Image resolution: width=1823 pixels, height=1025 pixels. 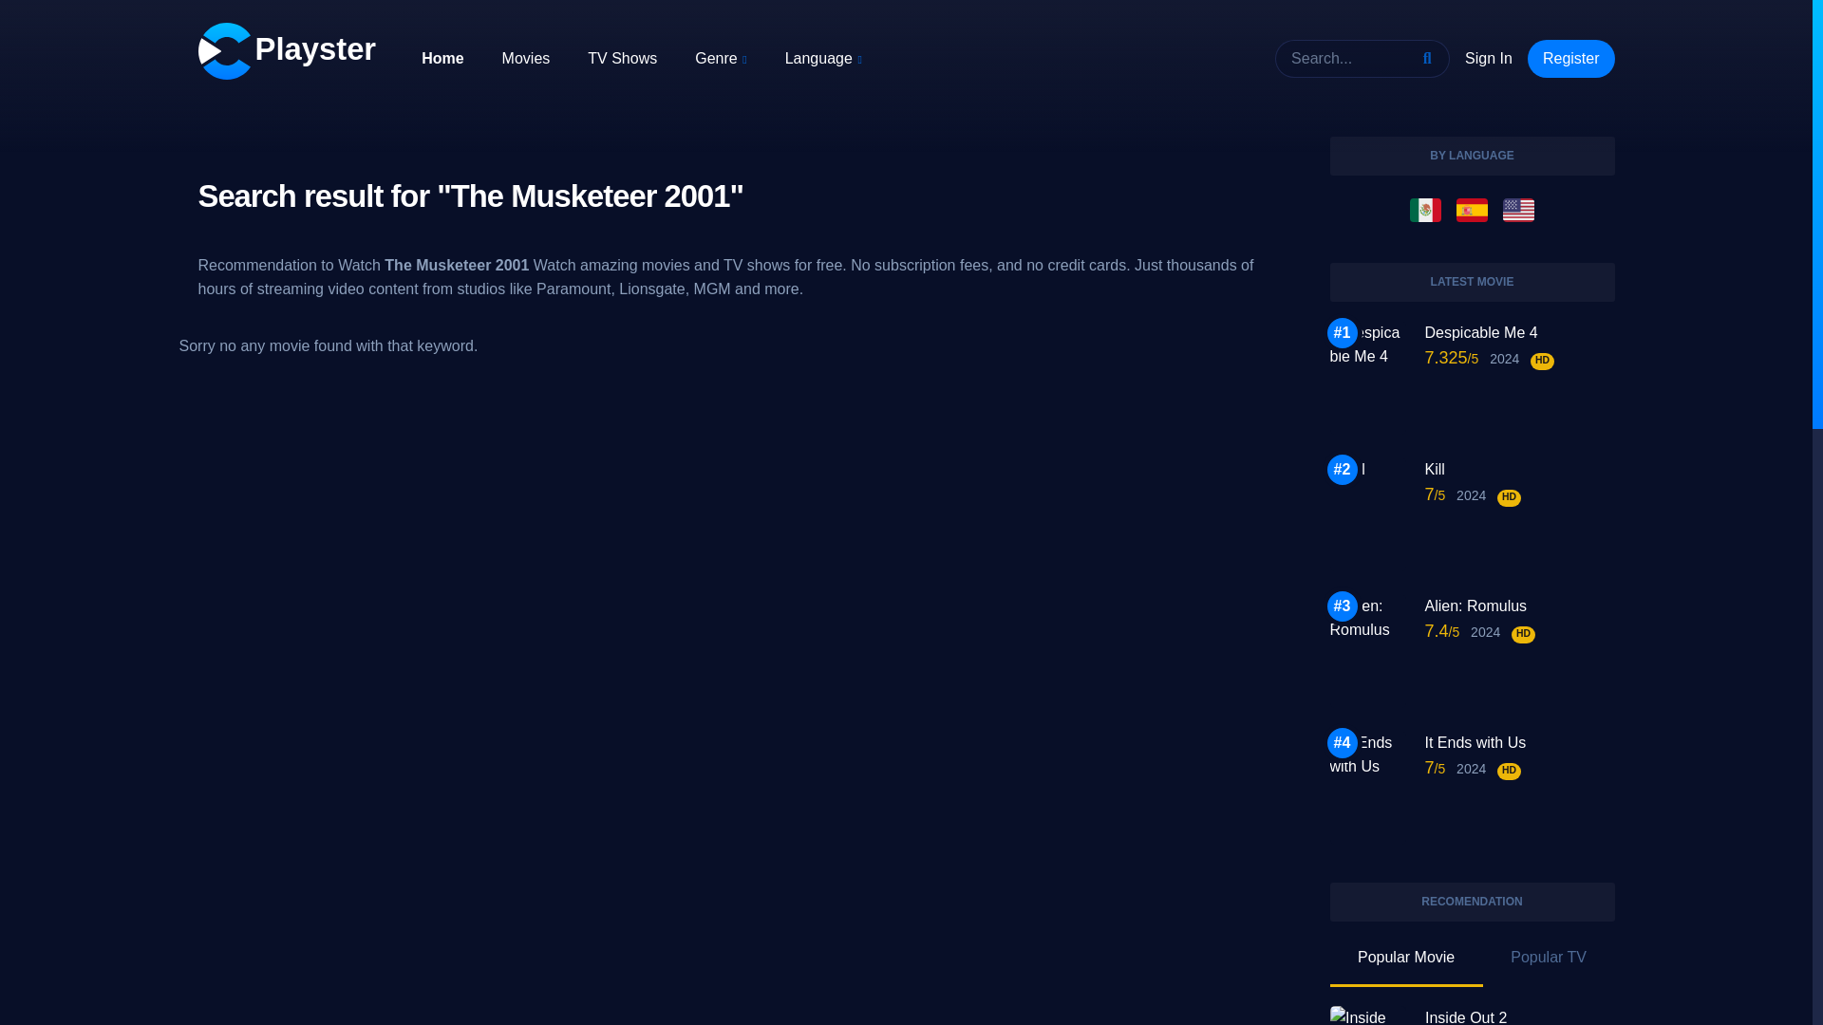 I want to click on Sign In, so click(x=1488, y=59).